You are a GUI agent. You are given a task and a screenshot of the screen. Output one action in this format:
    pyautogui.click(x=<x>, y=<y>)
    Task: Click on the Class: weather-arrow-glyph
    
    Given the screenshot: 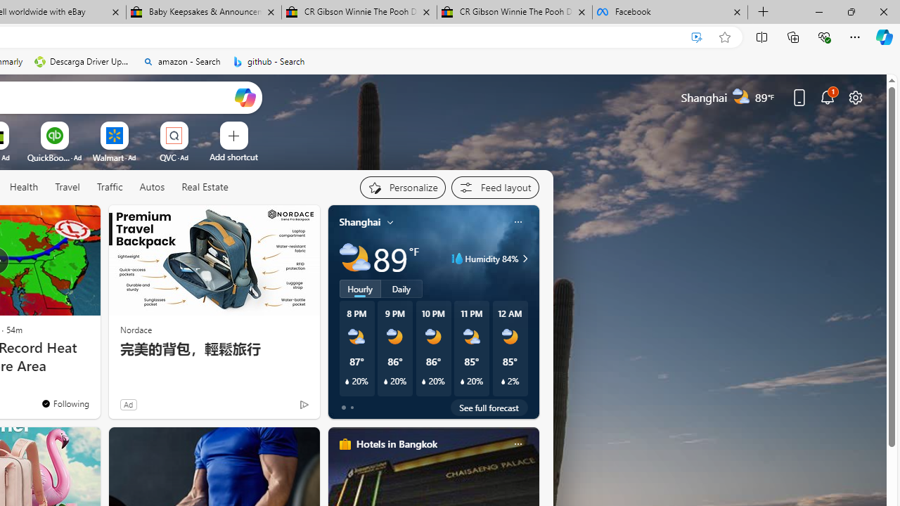 What is the action you would take?
    pyautogui.click(x=525, y=259)
    